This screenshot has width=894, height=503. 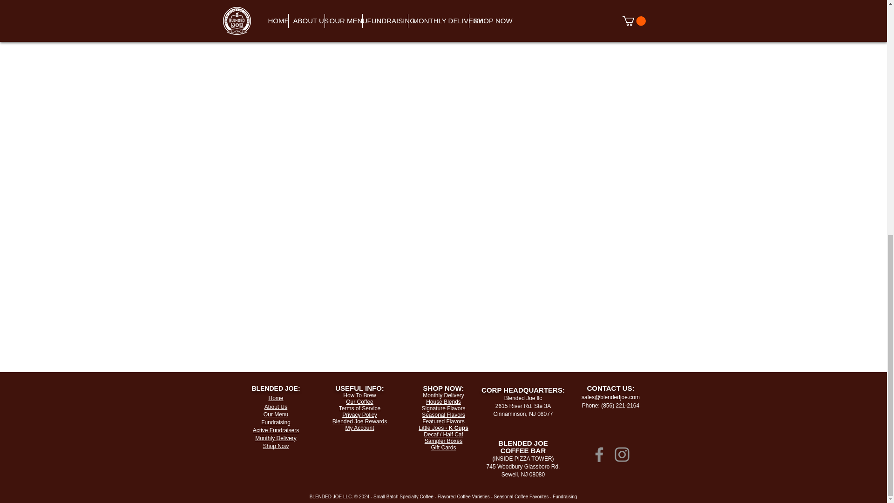 What do you see at coordinates (359, 402) in the screenshot?
I see `Our Coffee` at bounding box center [359, 402].